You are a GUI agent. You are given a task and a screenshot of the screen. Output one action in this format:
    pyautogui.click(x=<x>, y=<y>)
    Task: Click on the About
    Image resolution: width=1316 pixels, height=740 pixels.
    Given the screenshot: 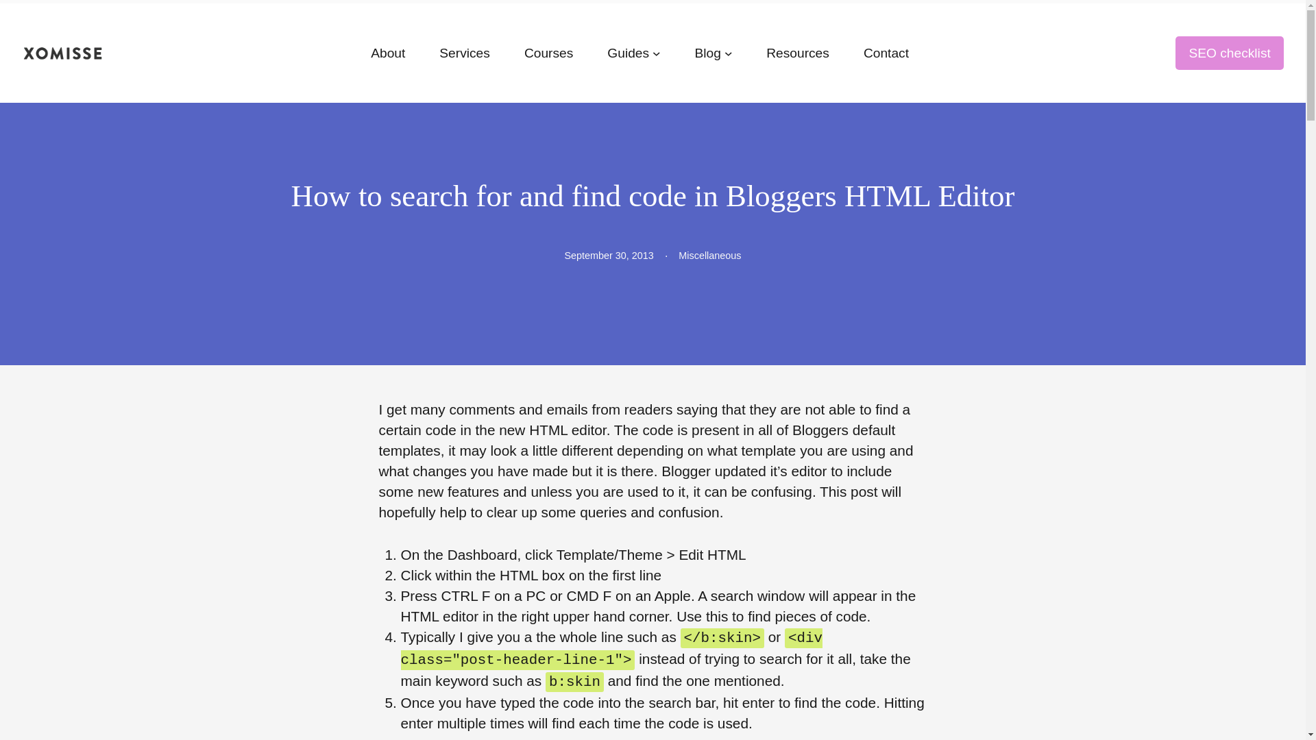 What is the action you would take?
    pyautogui.click(x=388, y=53)
    